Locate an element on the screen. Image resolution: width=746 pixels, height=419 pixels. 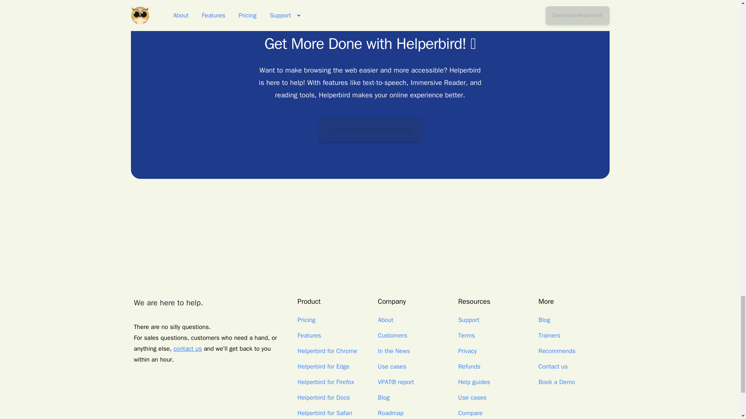
Learn more about Helperbird's Edge extension is located at coordinates (324, 366).